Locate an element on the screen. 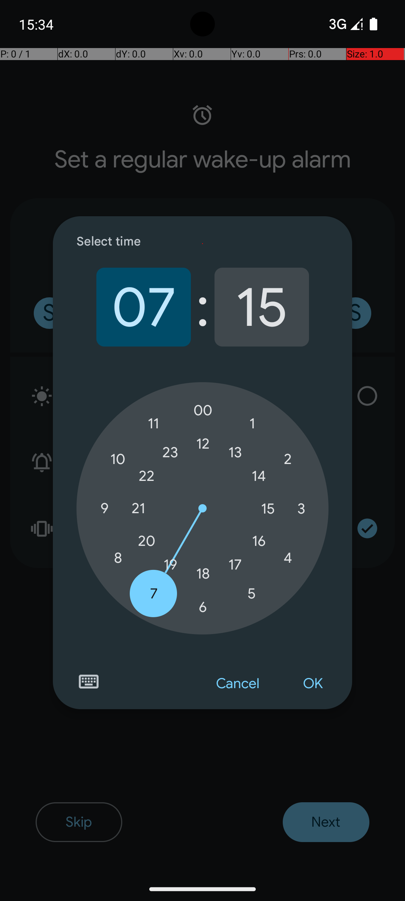  22 is located at coordinates (147, 476).